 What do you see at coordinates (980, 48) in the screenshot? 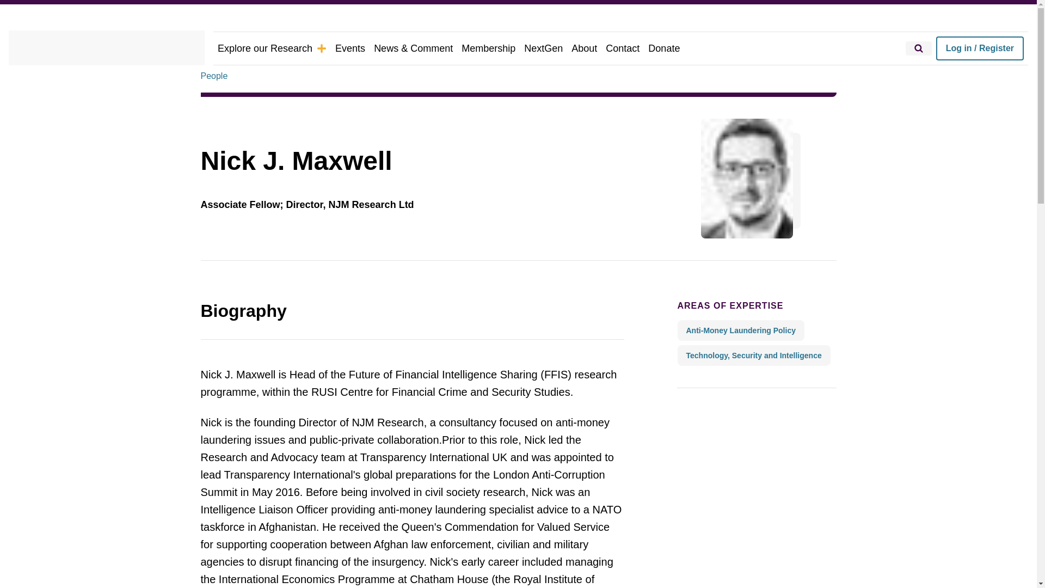
I see `Log in` at bounding box center [980, 48].